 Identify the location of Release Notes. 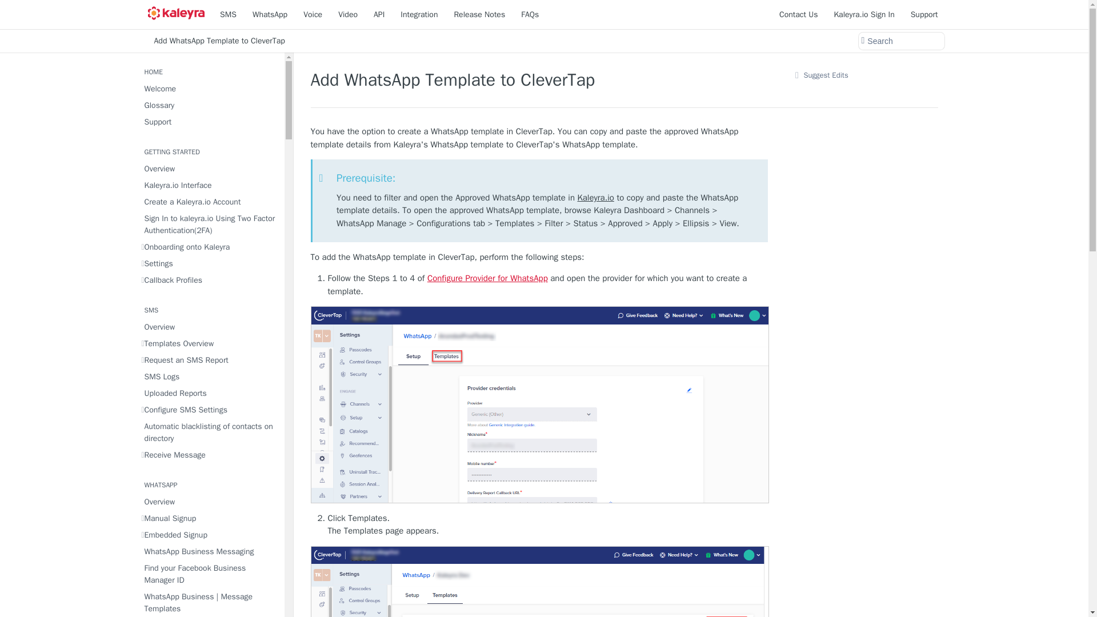
(479, 14).